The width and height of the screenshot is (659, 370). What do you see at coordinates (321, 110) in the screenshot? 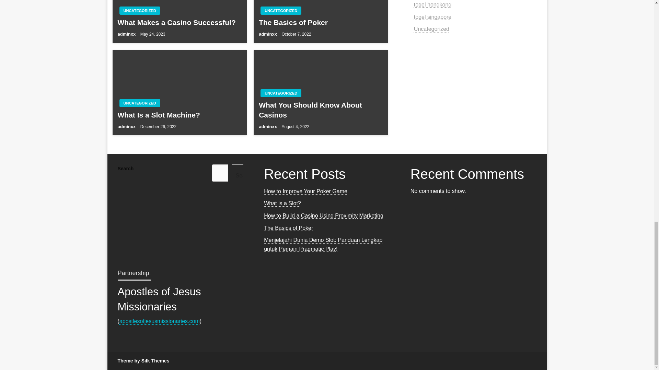
I see `What You Should Know About Casinos` at bounding box center [321, 110].